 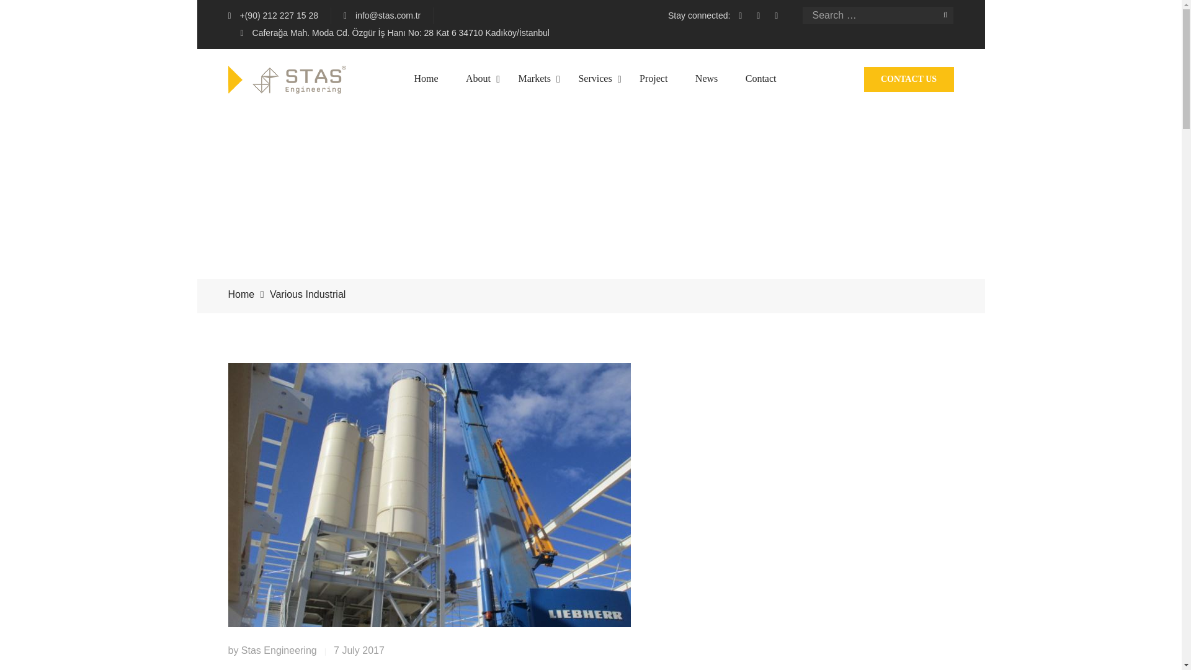 What do you see at coordinates (534, 78) in the screenshot?
I see `Markets` at bounding box center [534, 78].